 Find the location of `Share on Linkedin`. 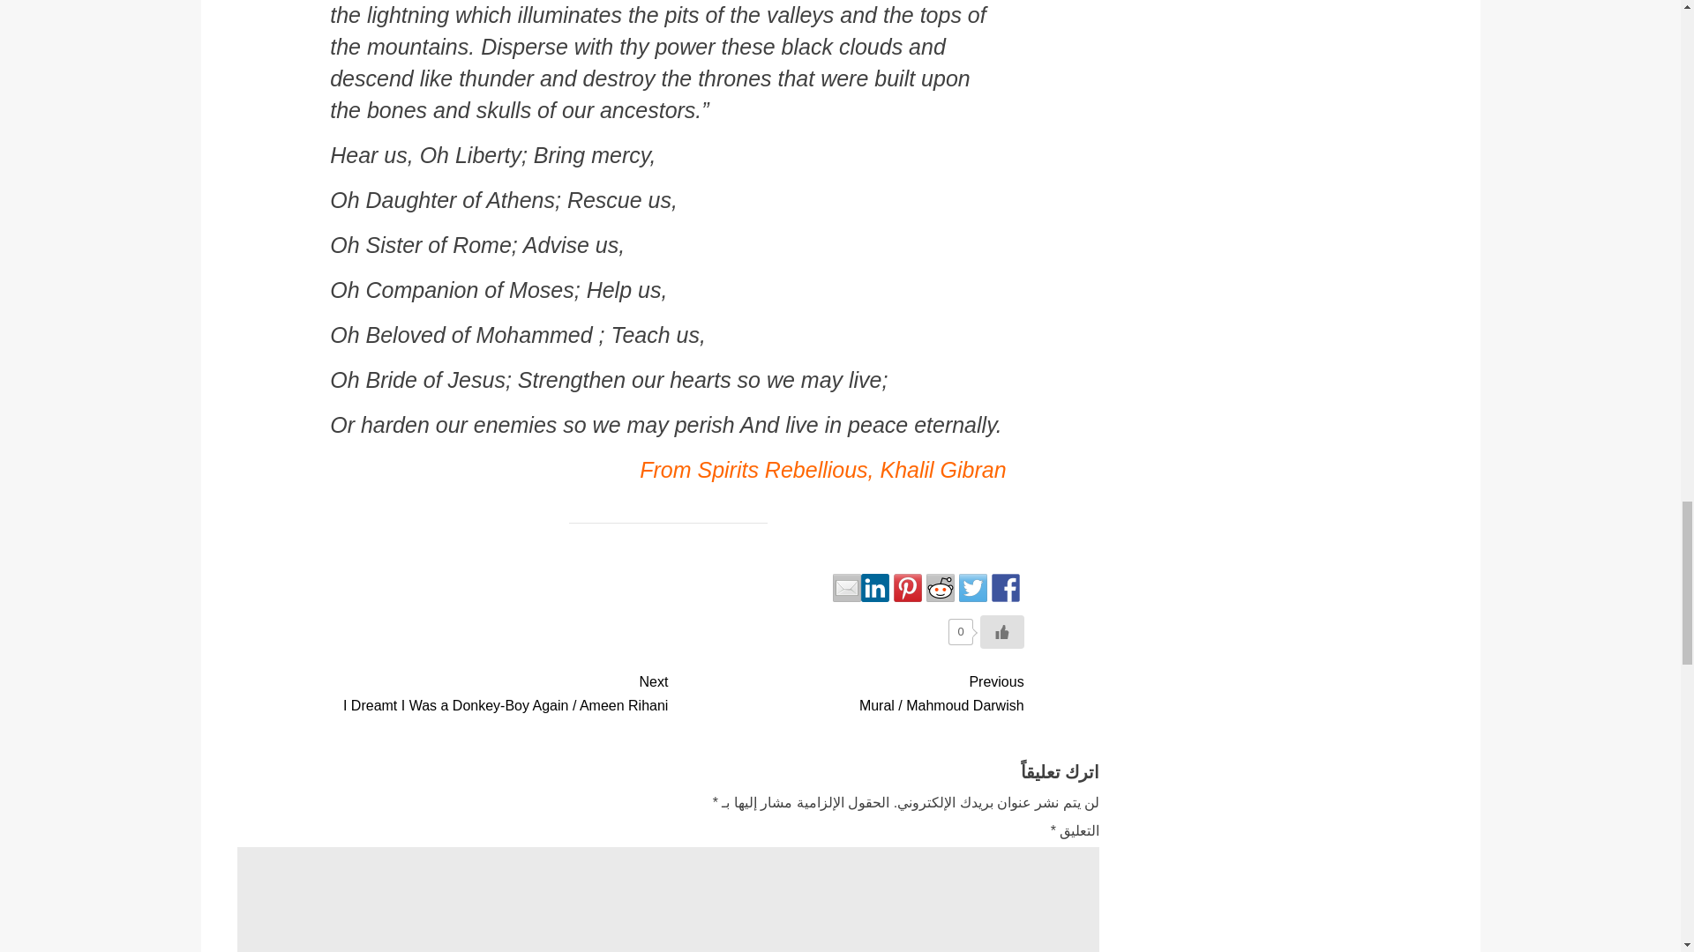

Share on Linkedin is located at coordinates (875, 587).